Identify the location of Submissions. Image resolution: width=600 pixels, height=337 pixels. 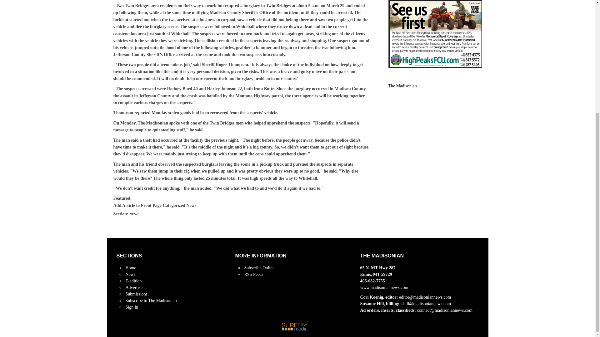
(136, 294).